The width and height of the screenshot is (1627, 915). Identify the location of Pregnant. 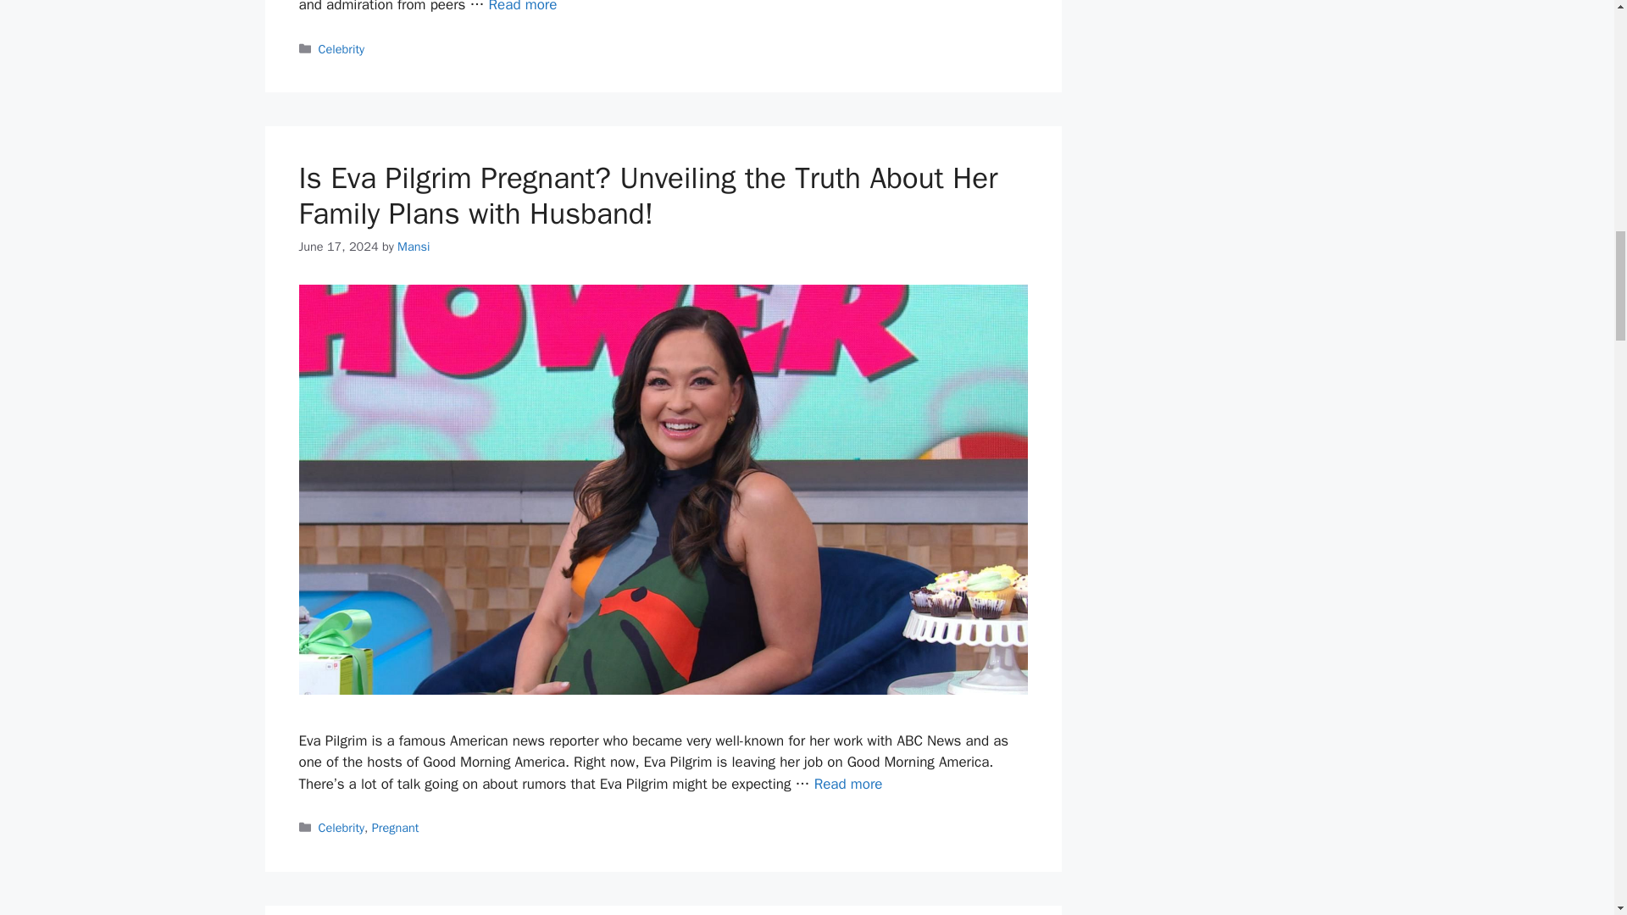
(396, 827).